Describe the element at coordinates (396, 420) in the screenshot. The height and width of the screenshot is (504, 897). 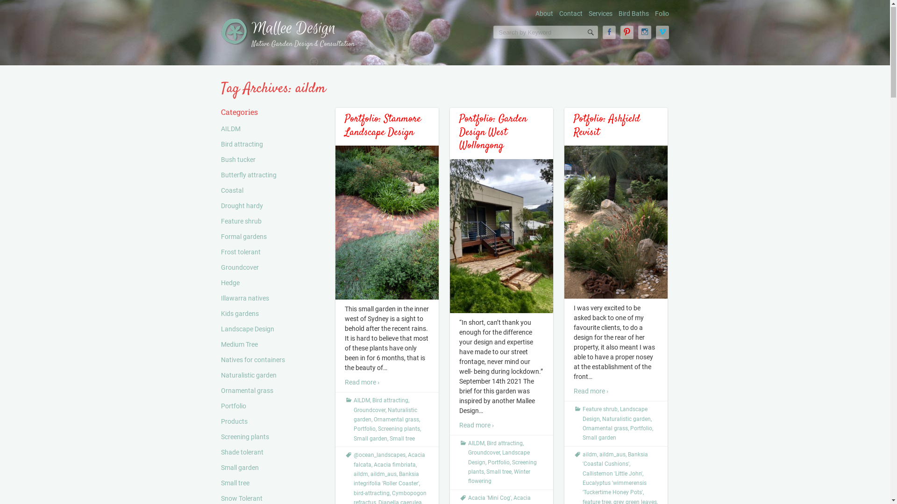
I see `Ornamental grass` at that location.